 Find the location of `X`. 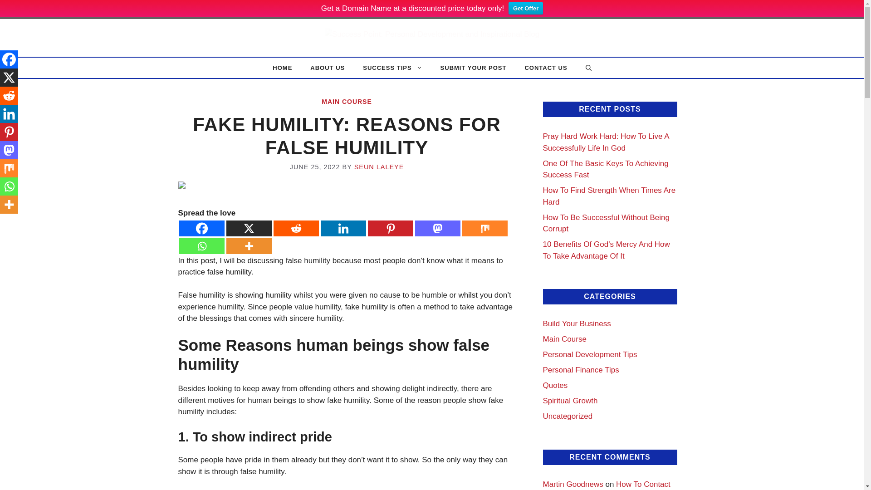

X is located at coordinates (248, 228).